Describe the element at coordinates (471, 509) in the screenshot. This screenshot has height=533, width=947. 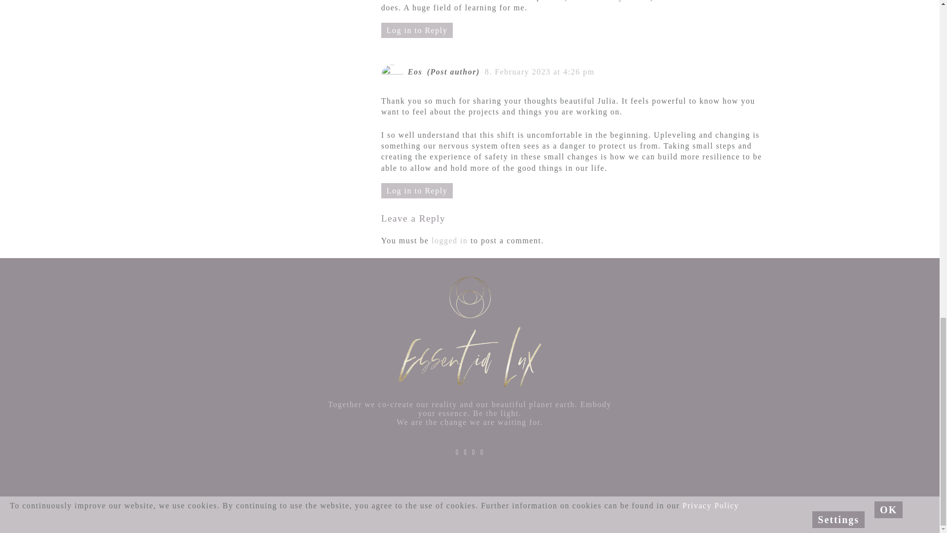
I see `TERMS AND CONDITIONS` at that location.